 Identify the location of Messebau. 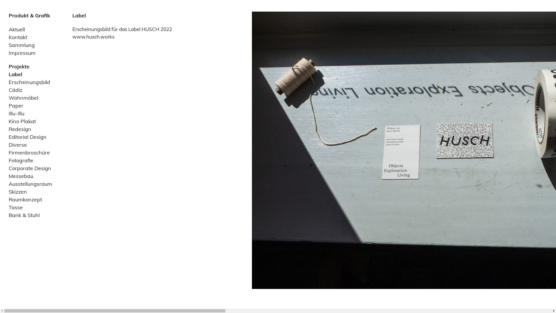
(21, 176).